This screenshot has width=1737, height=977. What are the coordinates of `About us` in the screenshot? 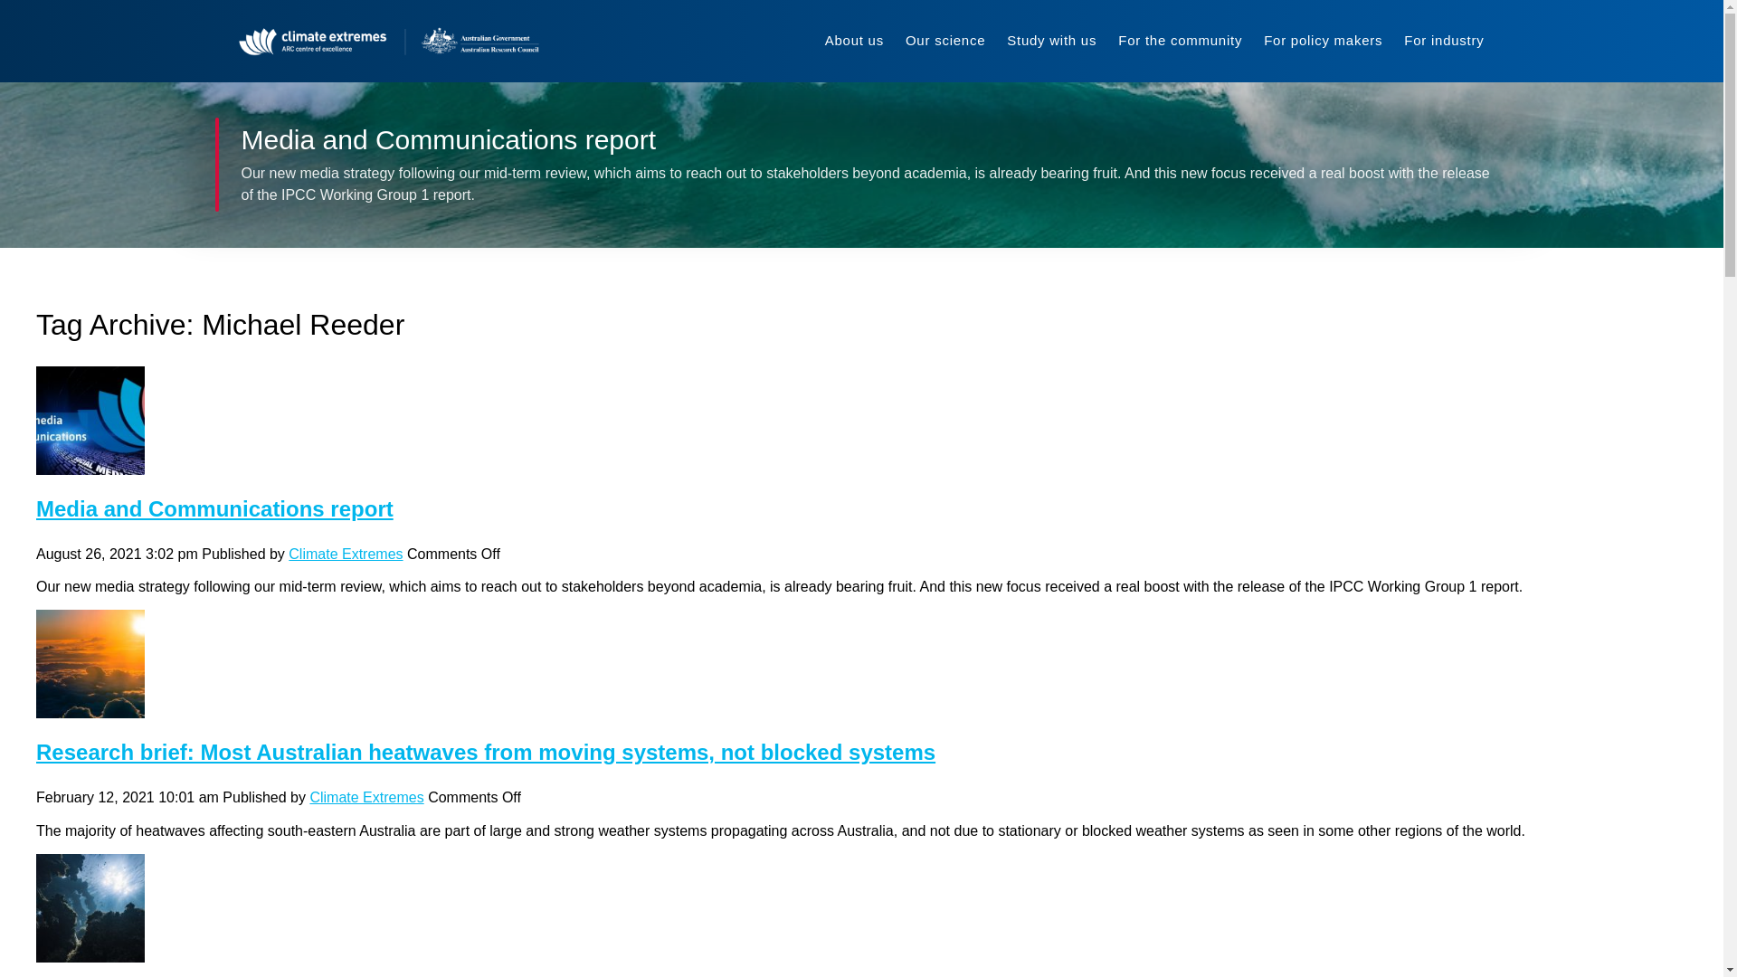 It's located at (854, 41).